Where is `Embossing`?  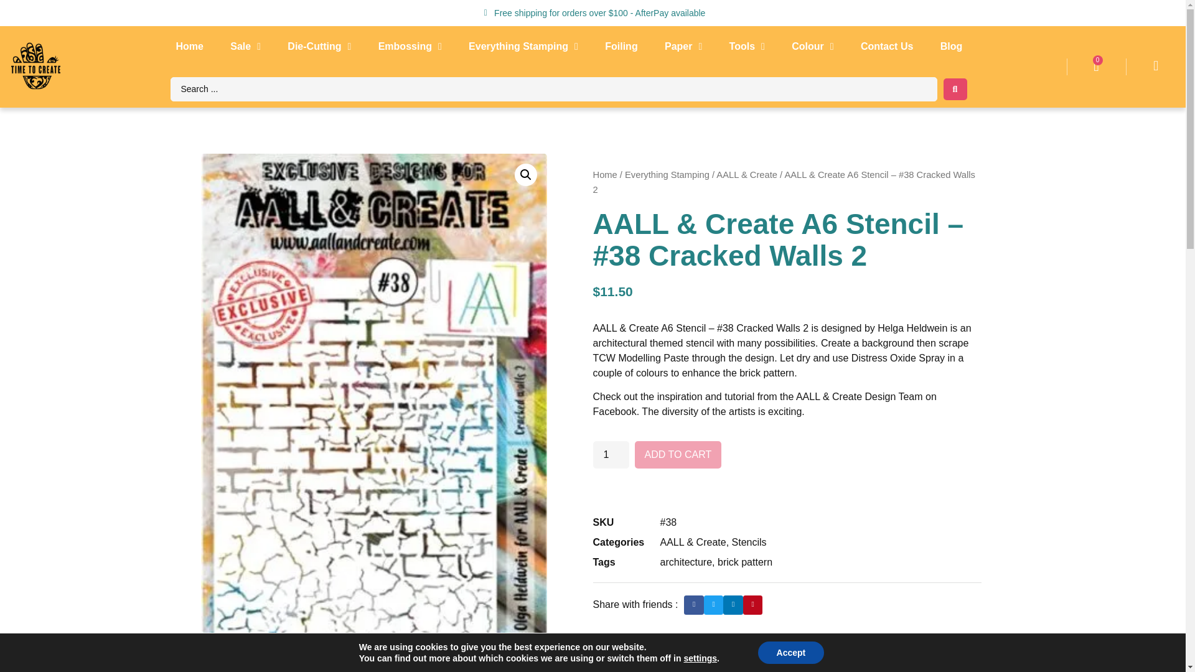 Embossing is located at coordinates (410, 46).